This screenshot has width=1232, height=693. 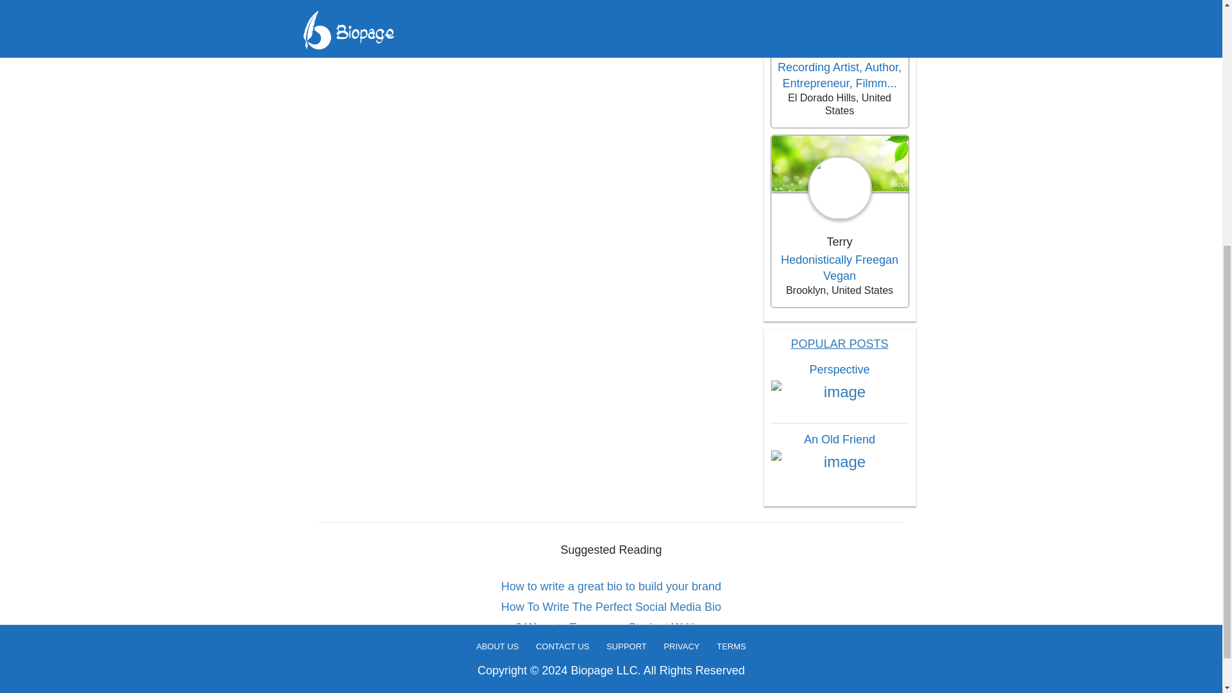 I want to click on Jon Robert Quinn, so click(x=839, y=49).